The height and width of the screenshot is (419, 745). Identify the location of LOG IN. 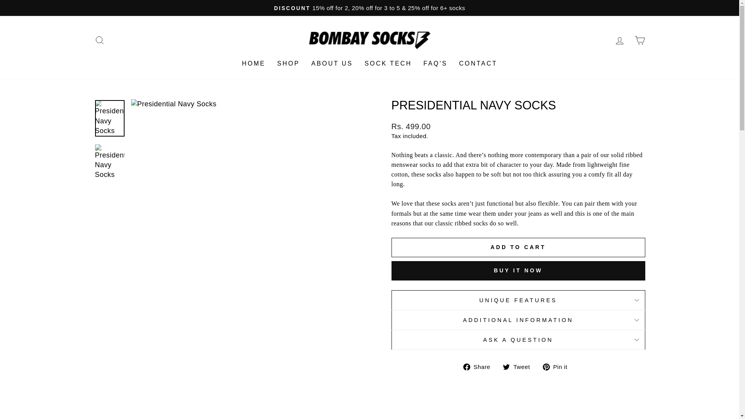
(619, 40).